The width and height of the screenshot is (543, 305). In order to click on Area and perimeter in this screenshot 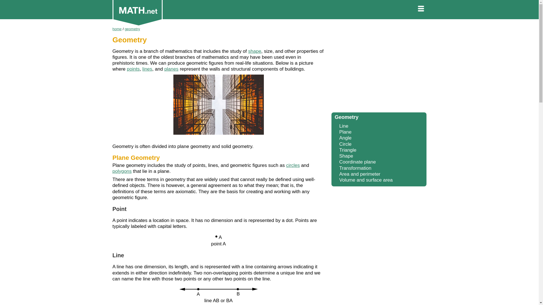, I will do `click(360, 174)`.